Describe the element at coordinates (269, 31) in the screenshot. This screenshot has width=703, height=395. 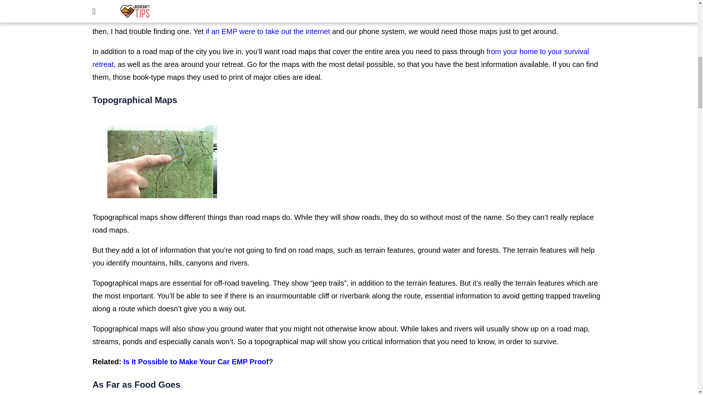
I see `if an EMP were to take out the internet` at that location.